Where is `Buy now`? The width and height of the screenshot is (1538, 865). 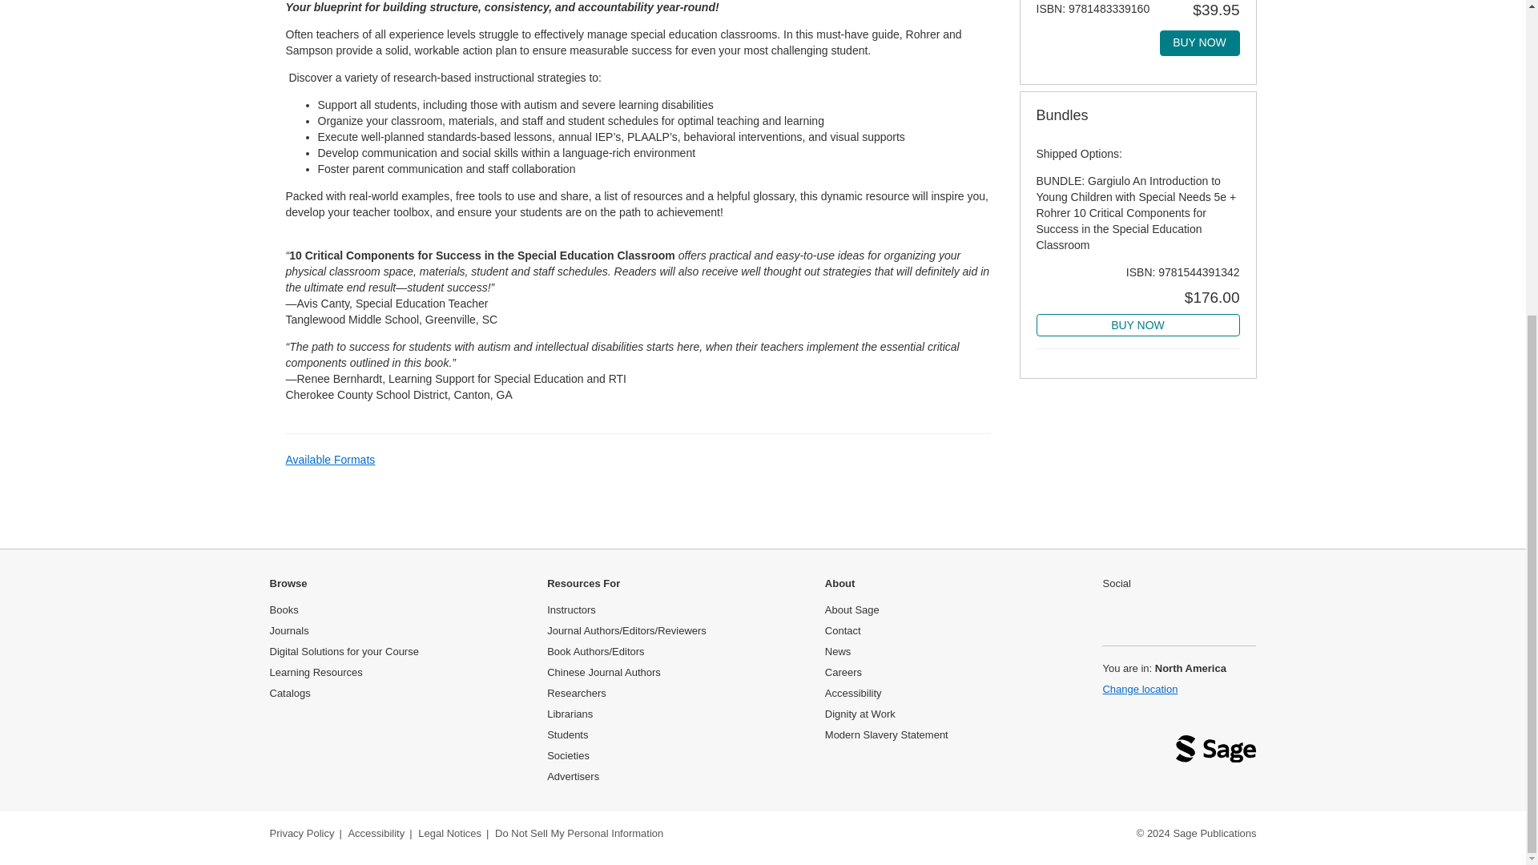 Buy now is located at coordinates (1137, 325).